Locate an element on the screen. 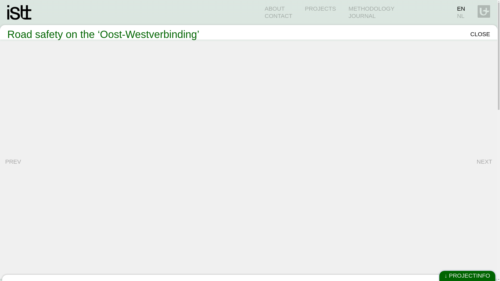 Image resolution: width=500 pixels, height=281 pixels. JOURNAL is located at coordinates (362, 16).